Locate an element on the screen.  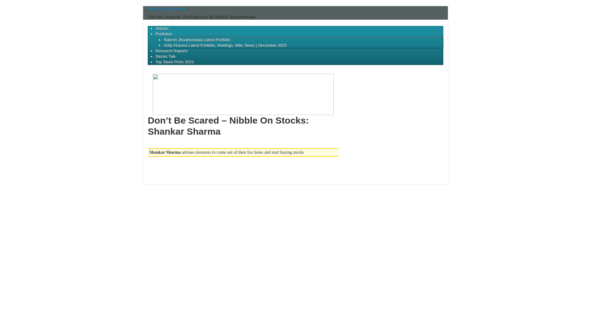
Research Reports is located at coordinates (171, 50).